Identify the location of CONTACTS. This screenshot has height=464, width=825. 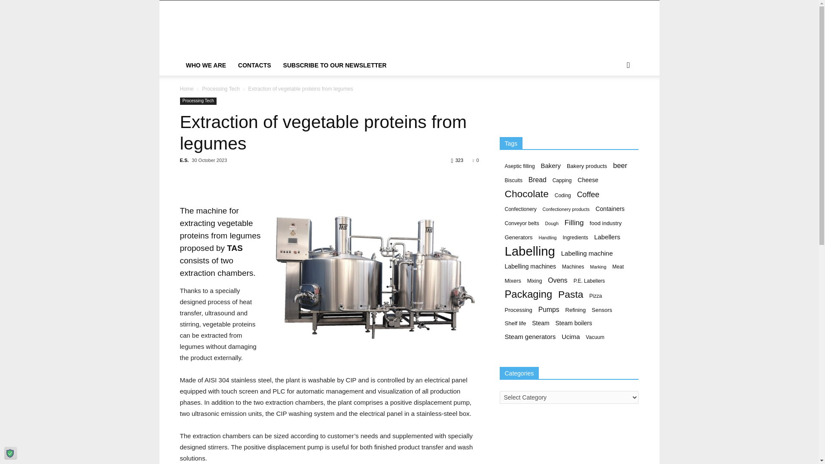
(254, 65).